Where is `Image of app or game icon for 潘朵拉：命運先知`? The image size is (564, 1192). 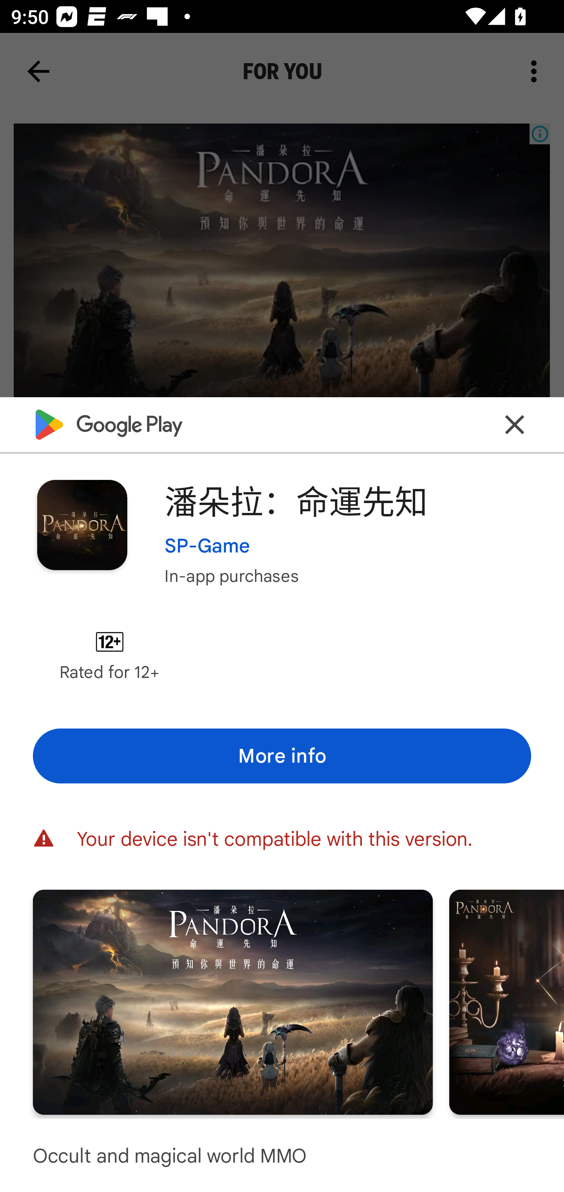
Image of app or game icon for 潘朵拉：命運先知 is located at coordinates (82, 525).